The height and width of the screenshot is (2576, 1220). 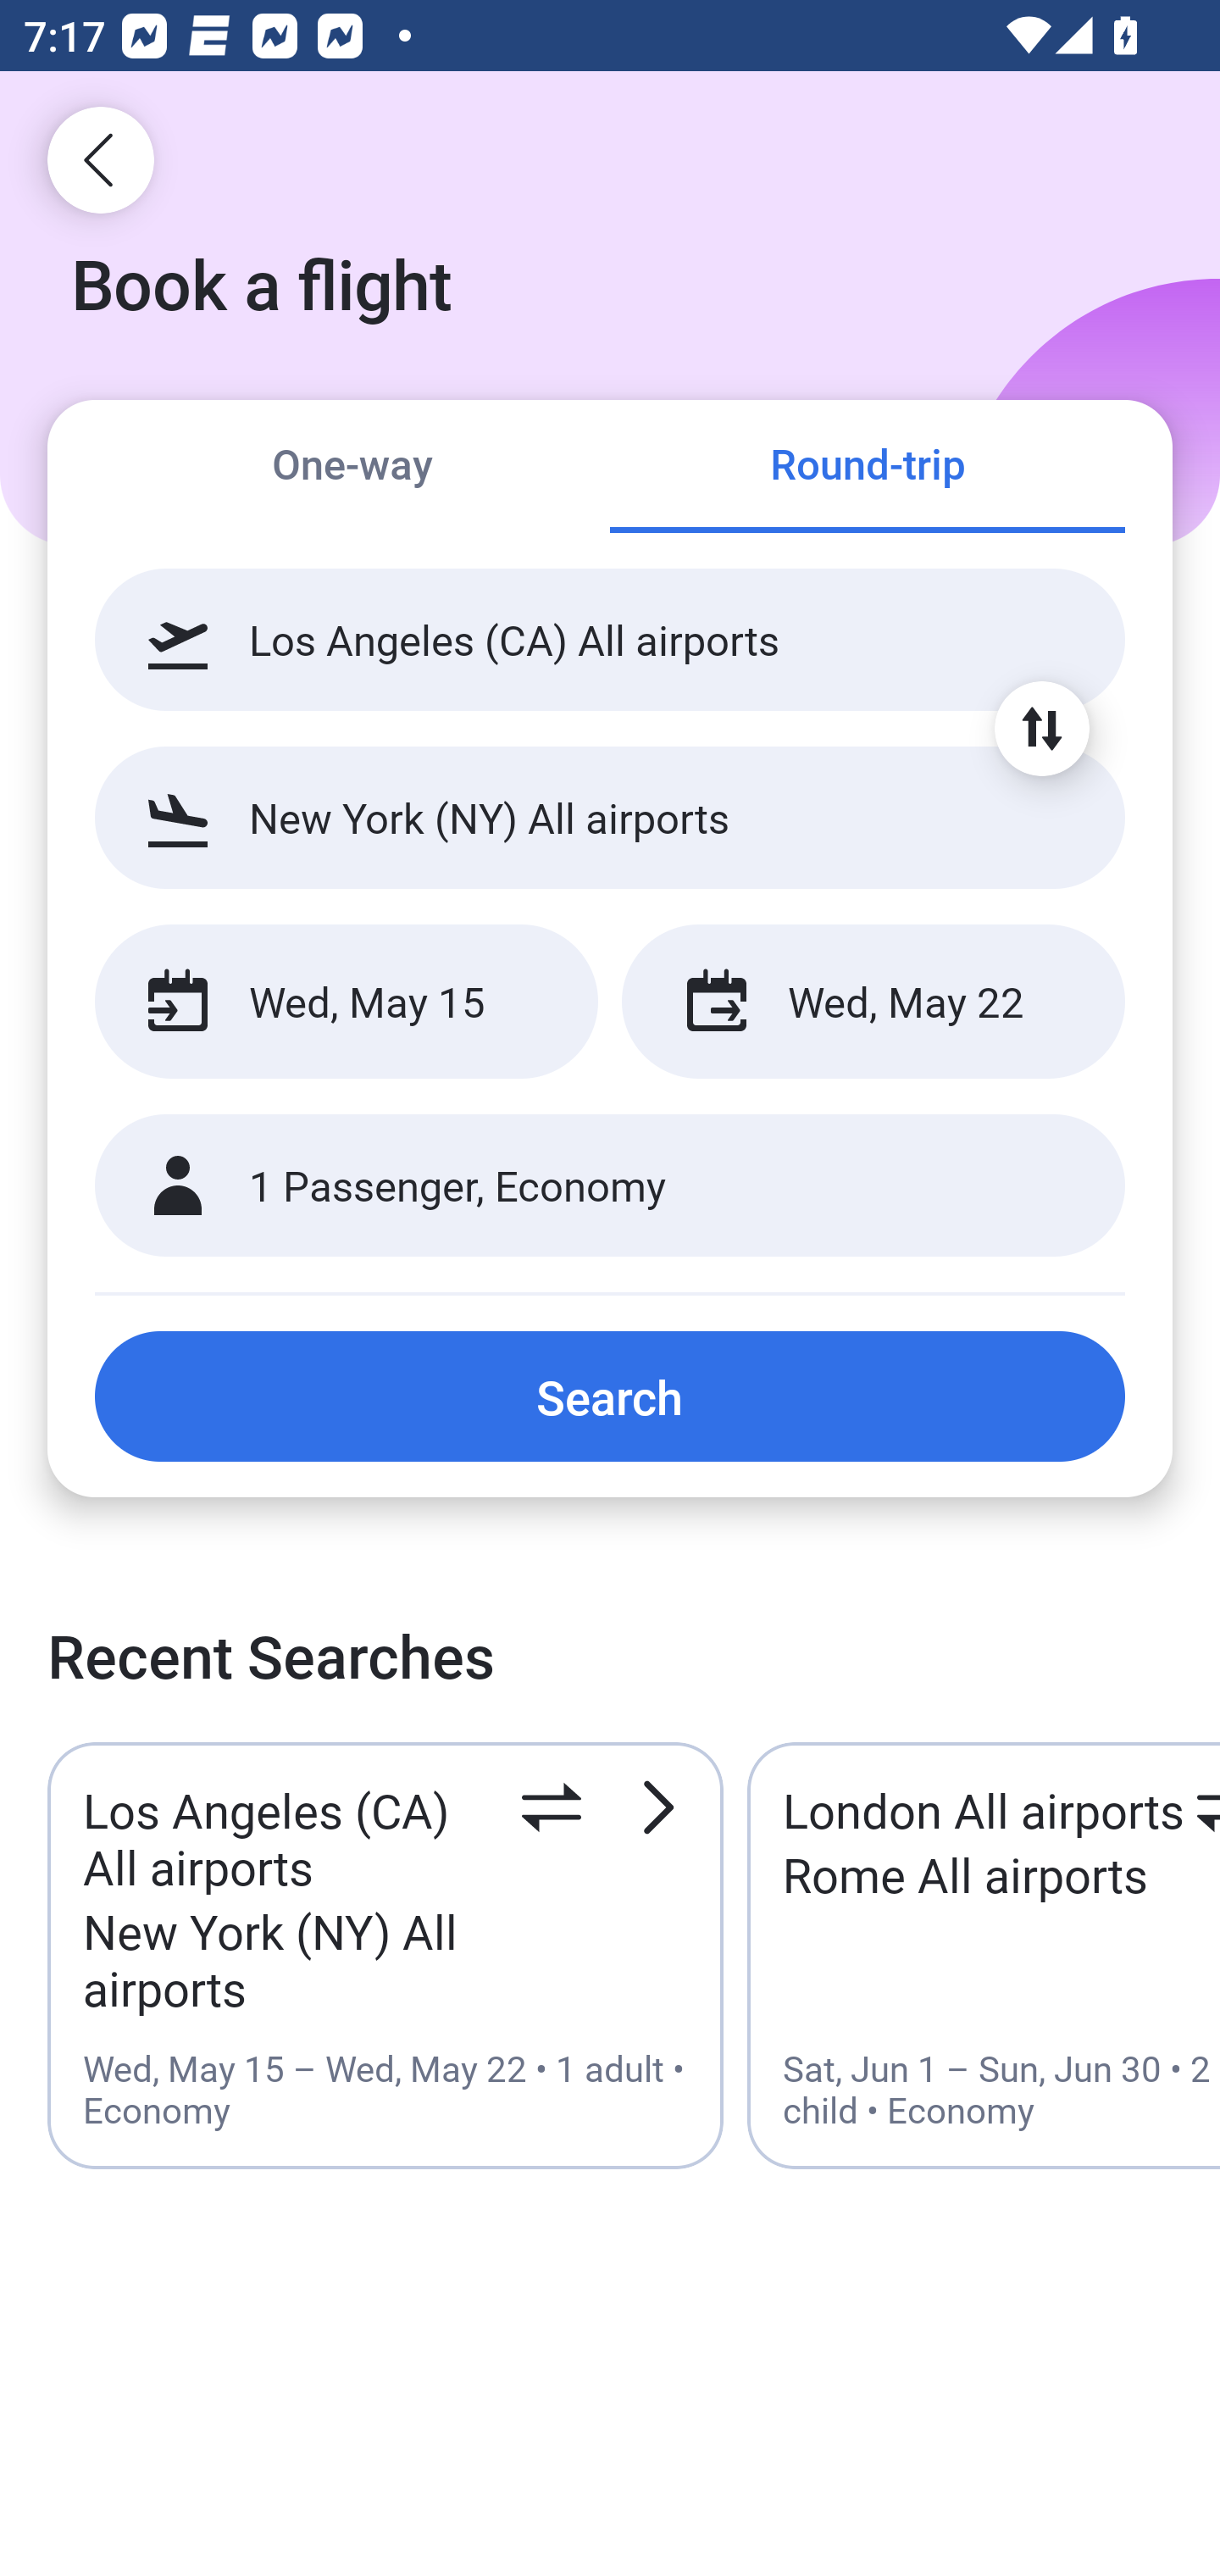 I want to click on Search, so click(x=610, y=1396).